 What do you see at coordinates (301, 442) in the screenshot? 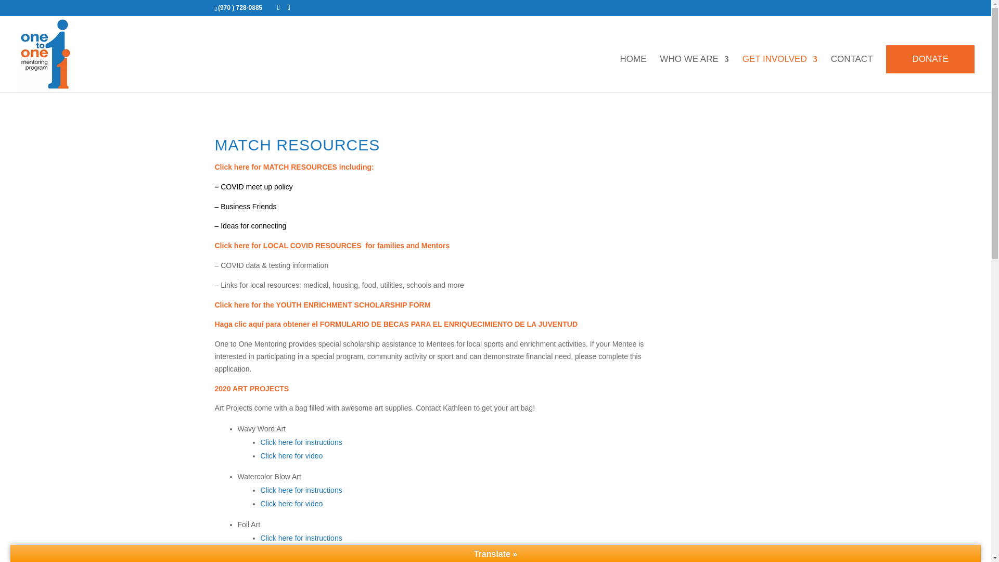
I see `Click here for instructions` at bounding box center [301, 442].